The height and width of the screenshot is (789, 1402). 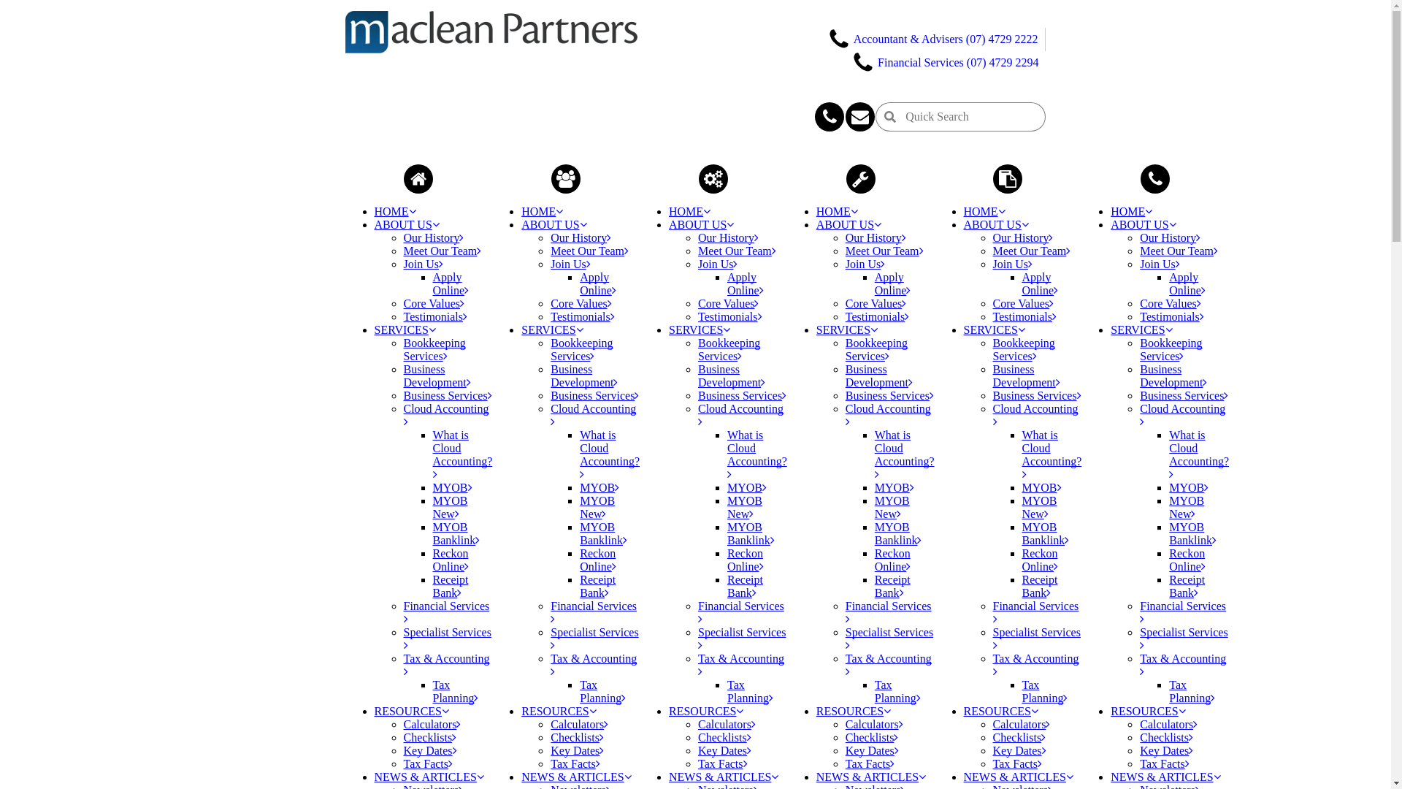 I want to click on MYOB Banklink, so click(x=603, y=533).